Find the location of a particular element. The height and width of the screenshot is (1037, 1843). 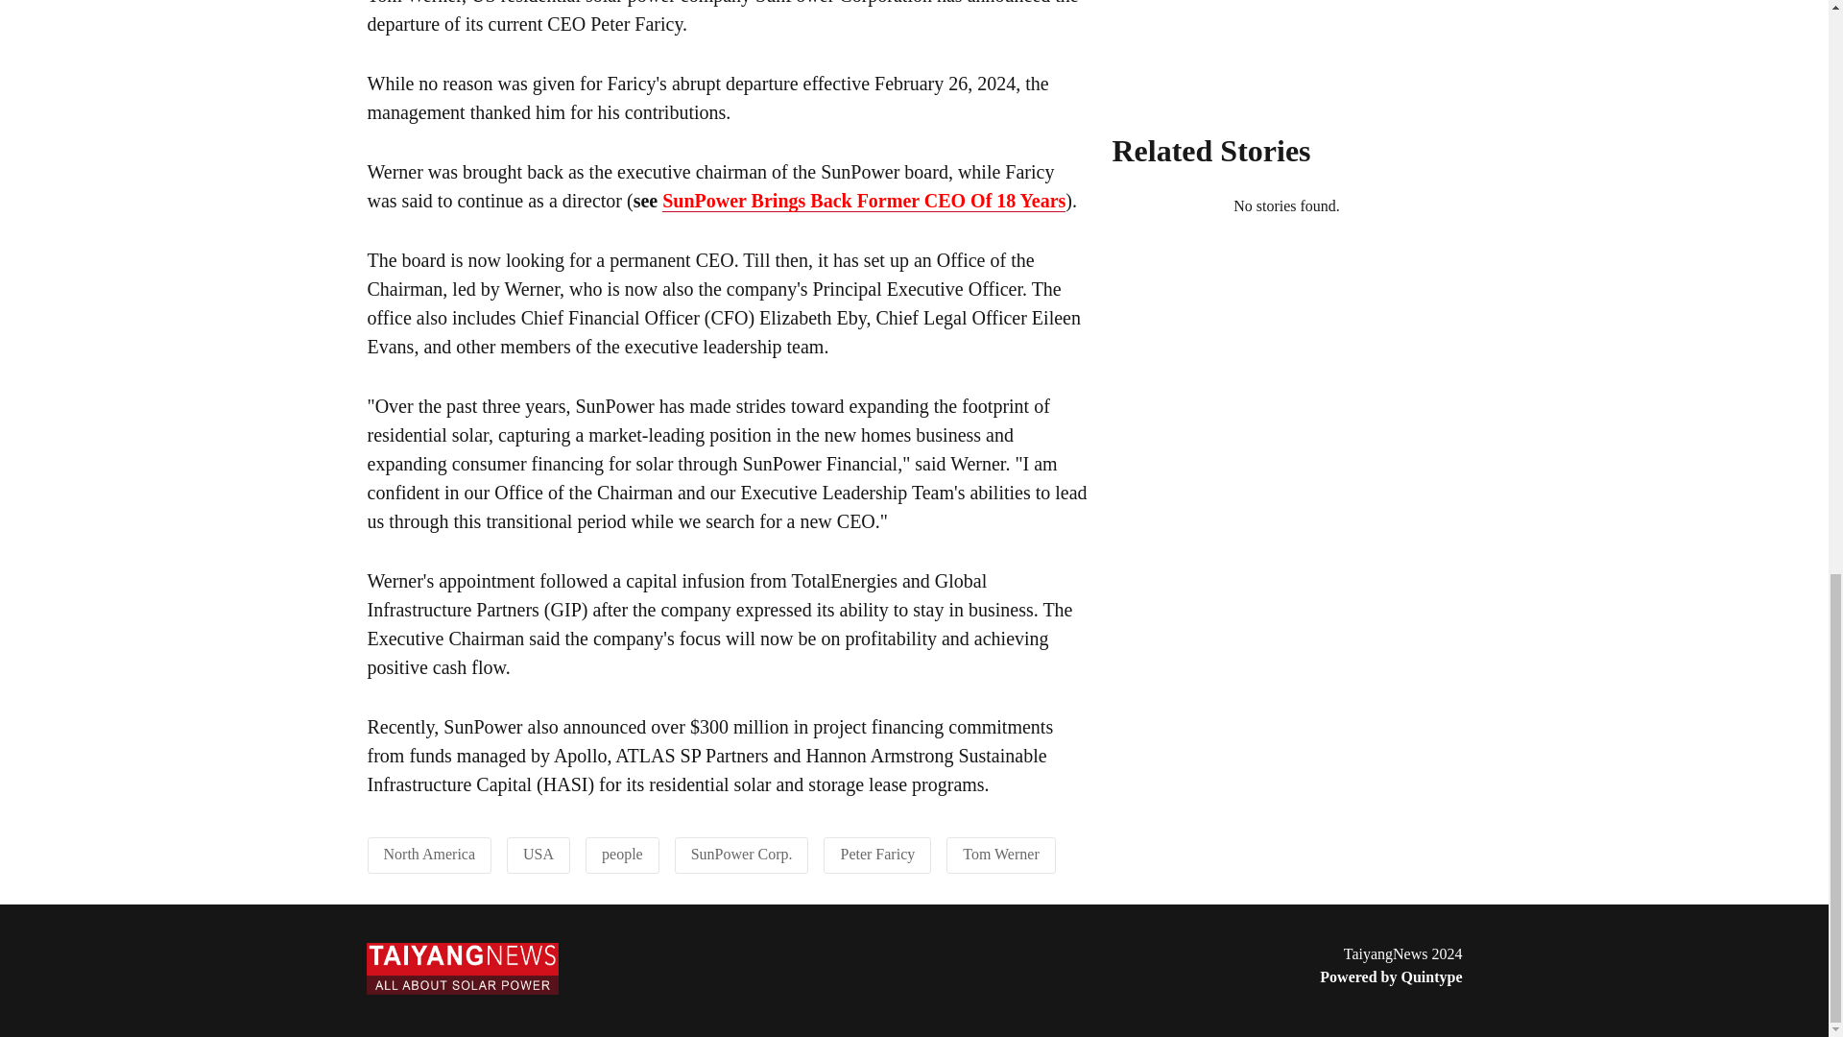

Tom Werner is located at coordinates (1000, 854).